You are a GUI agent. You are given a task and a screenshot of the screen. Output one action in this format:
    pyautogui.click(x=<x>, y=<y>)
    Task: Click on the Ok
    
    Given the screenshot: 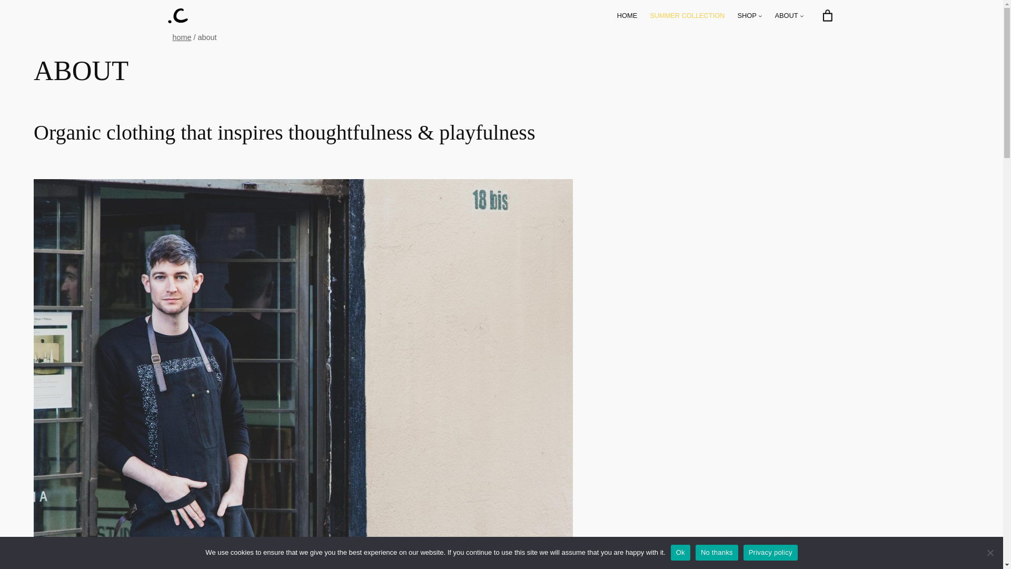 What is the action you would take?
    pyautogui.click(x=680, y=552)
    